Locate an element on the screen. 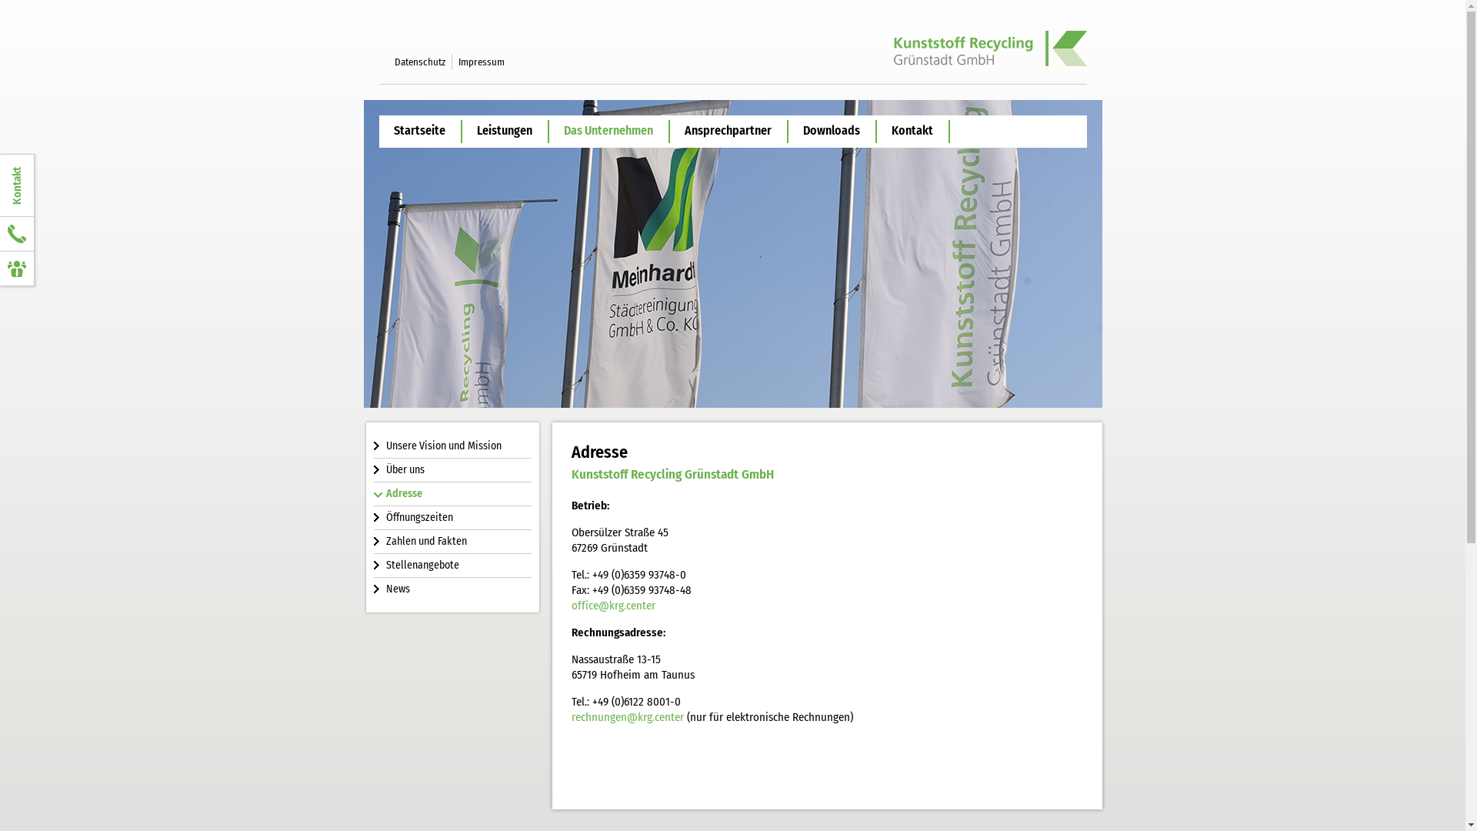 Image resolution: width=1477 pixels, height=831 pixels. Adresse is located at coordinates (452, 494).